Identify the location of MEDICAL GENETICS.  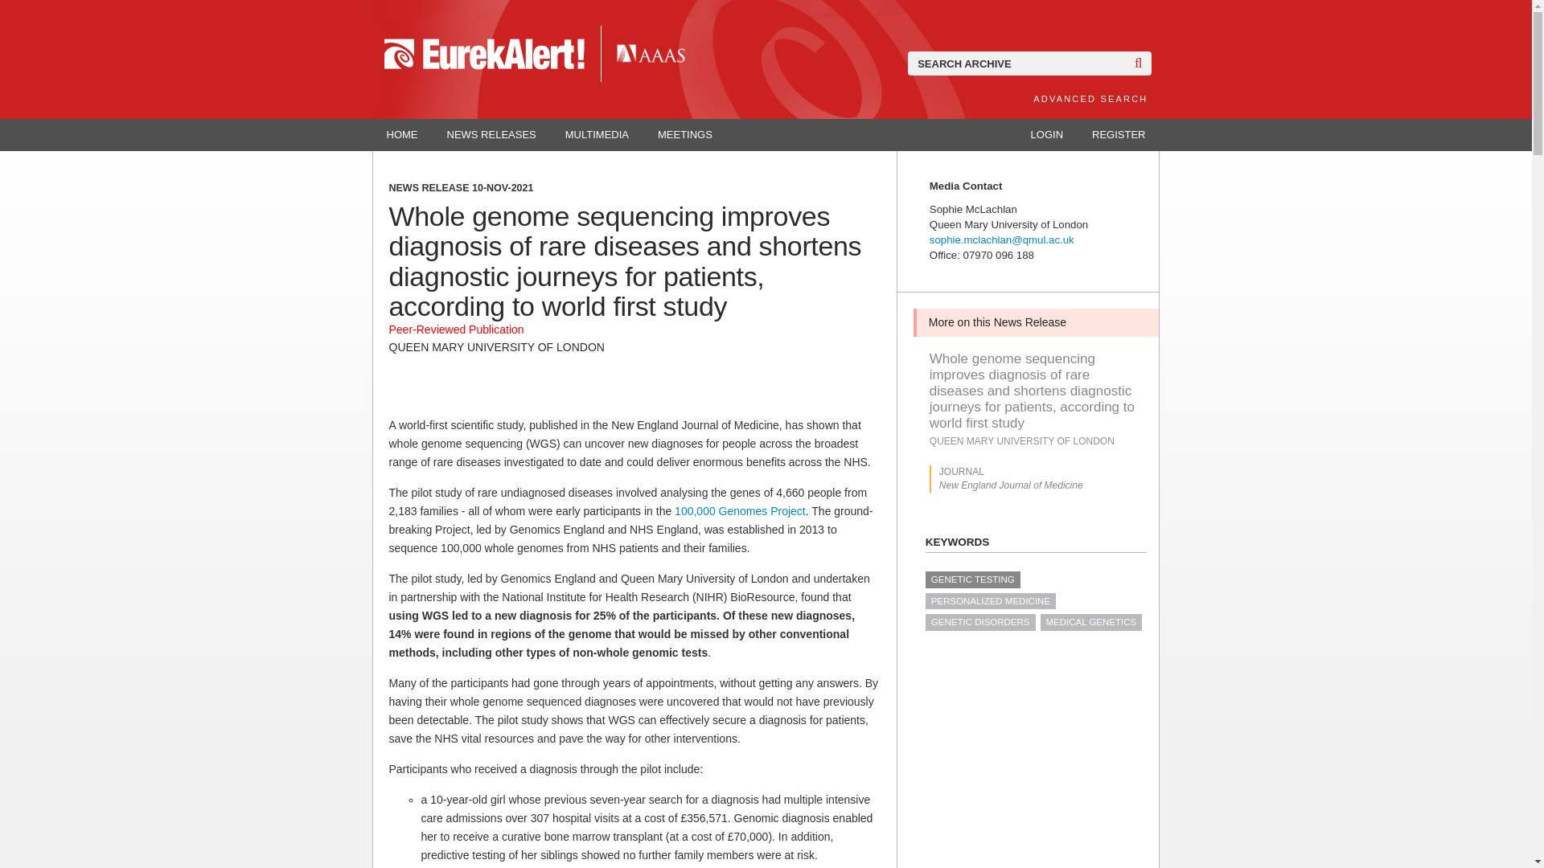
(1091, 622).